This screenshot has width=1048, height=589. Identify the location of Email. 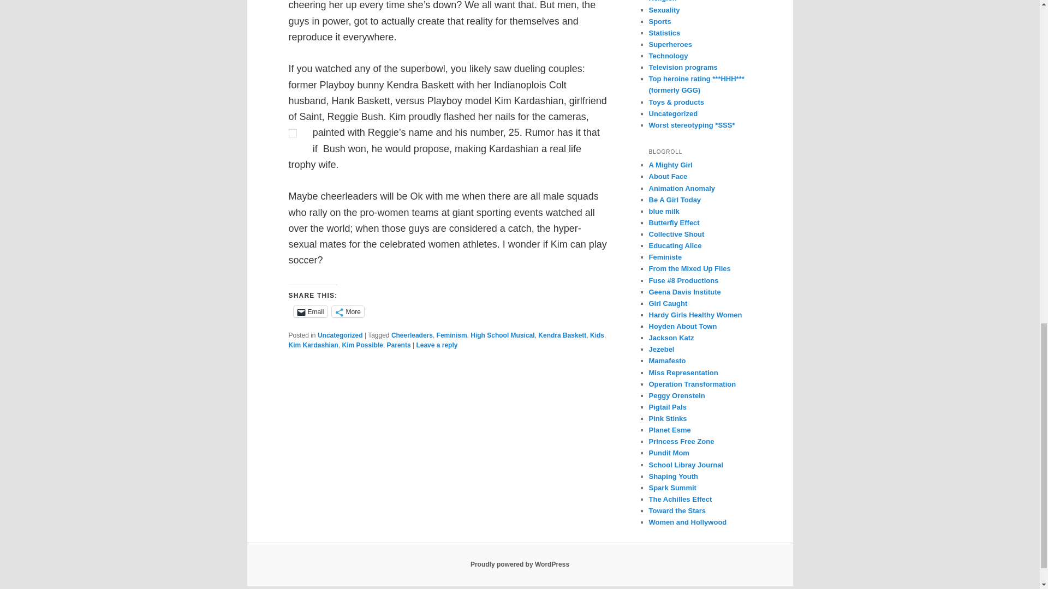
(310, 311).